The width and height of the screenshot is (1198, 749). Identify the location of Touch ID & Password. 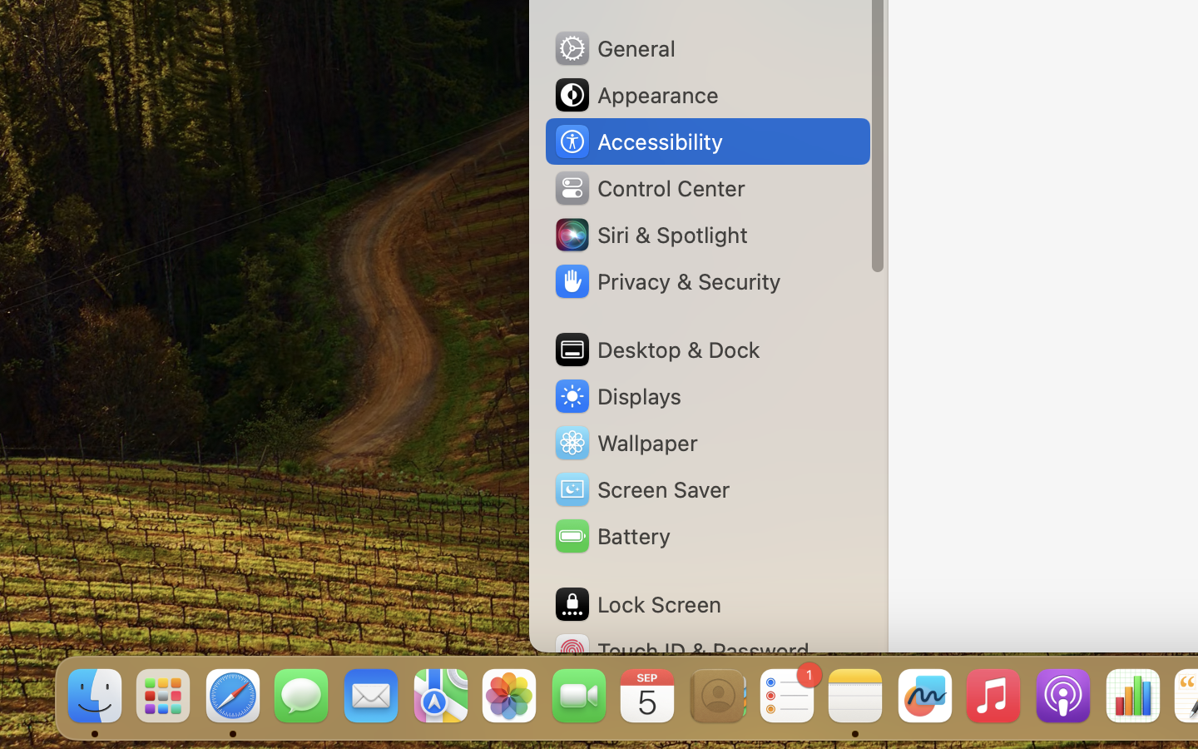
(681, 651).